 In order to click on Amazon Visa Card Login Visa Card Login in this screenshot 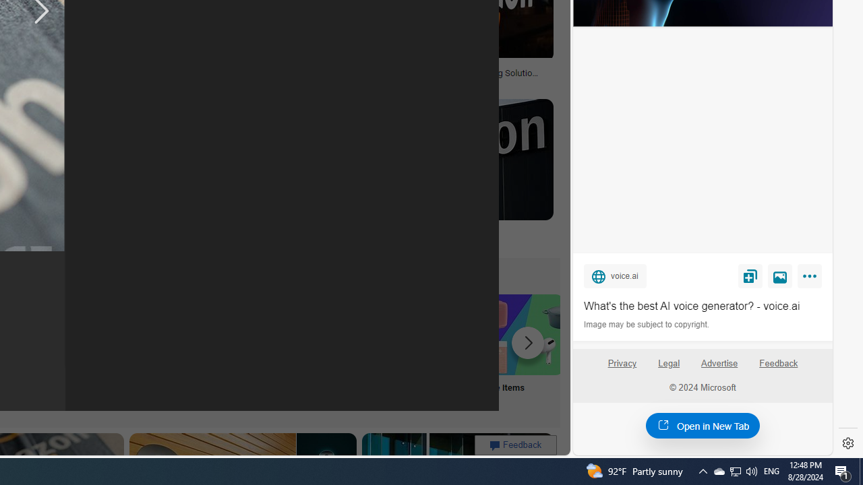, I will do `click(434, 352)`.